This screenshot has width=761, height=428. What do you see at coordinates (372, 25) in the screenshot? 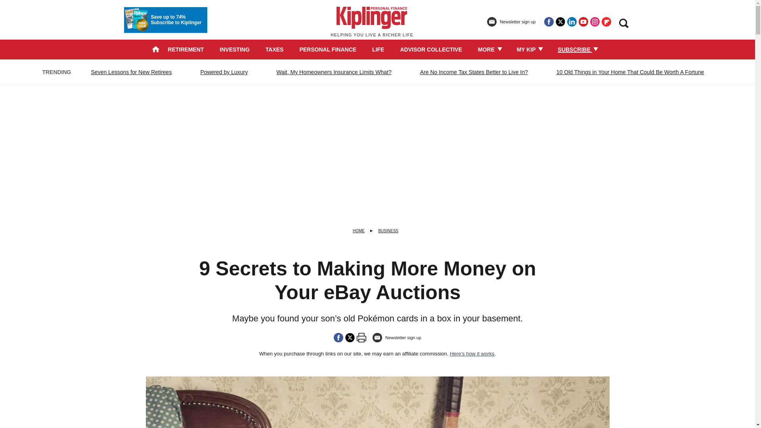
I see `HELPING YOU LIVE A RICHER LIFE` at bounding box center [372, 25].